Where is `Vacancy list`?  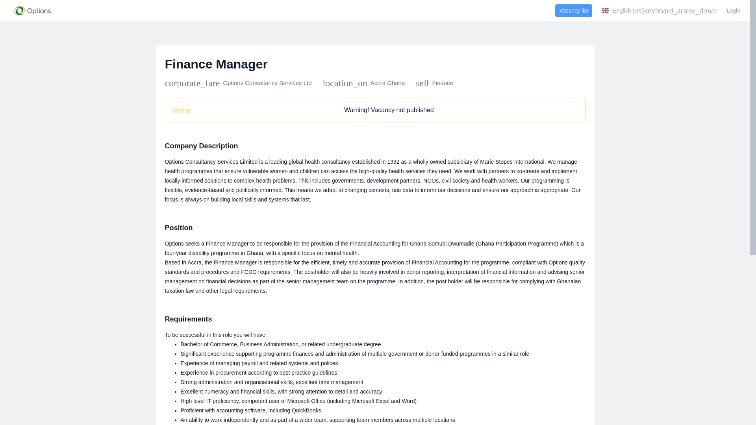 Vacancy list is located at coordinates (573, 10).